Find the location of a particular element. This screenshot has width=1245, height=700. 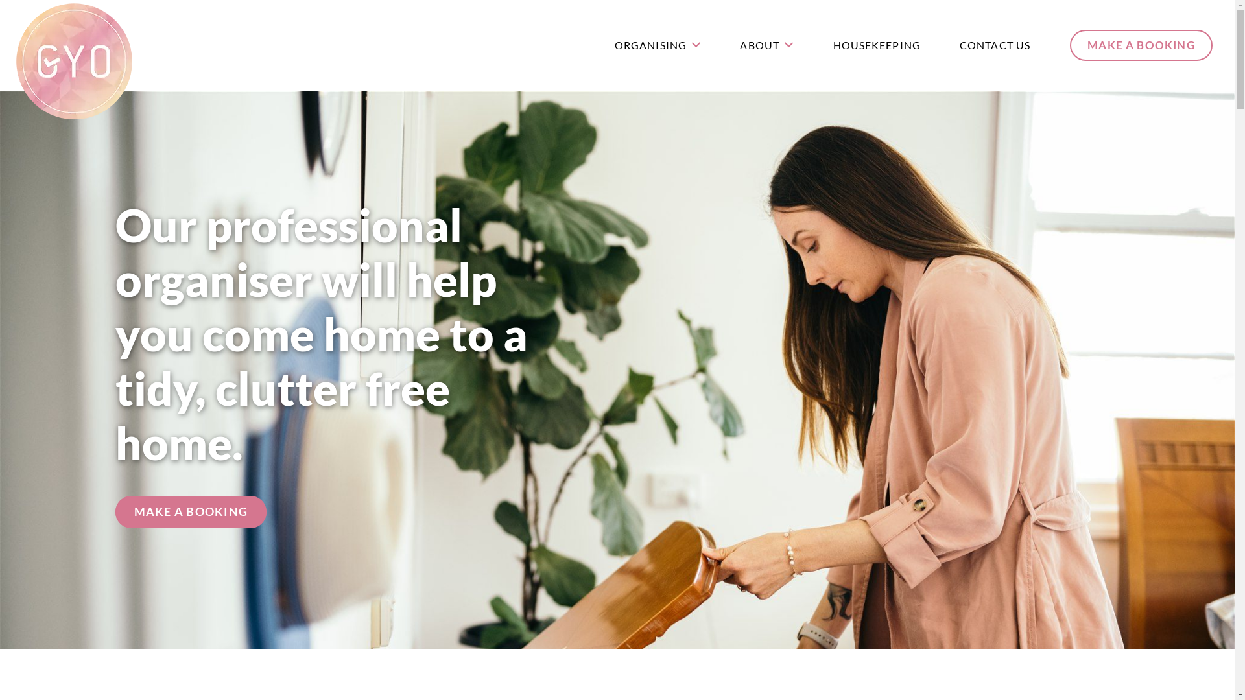

CONTACT US is located at coordinates (995, 45).